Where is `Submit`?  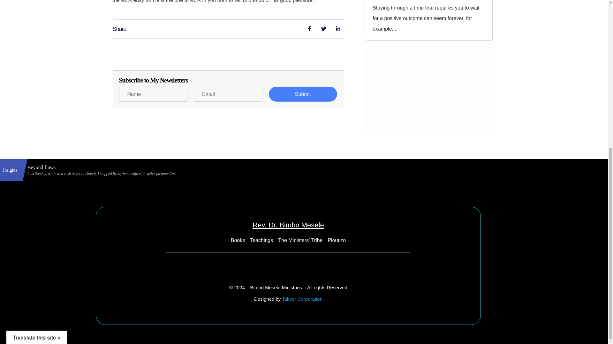
Submit is located at coordinates (303, 94).